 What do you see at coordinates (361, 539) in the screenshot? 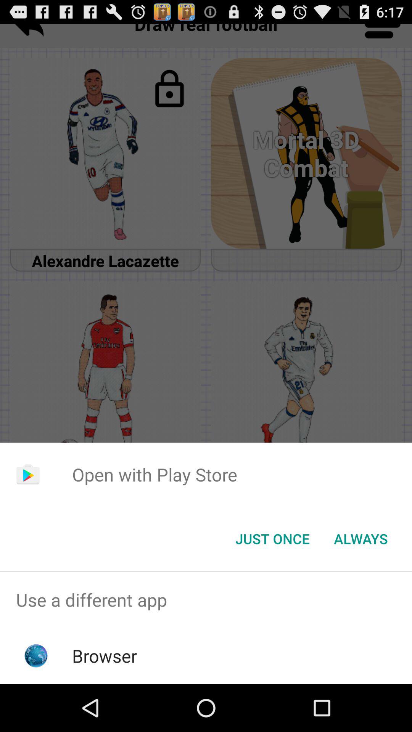
I see `launch button at the bottom right corner` at bounding box center [361, 539].